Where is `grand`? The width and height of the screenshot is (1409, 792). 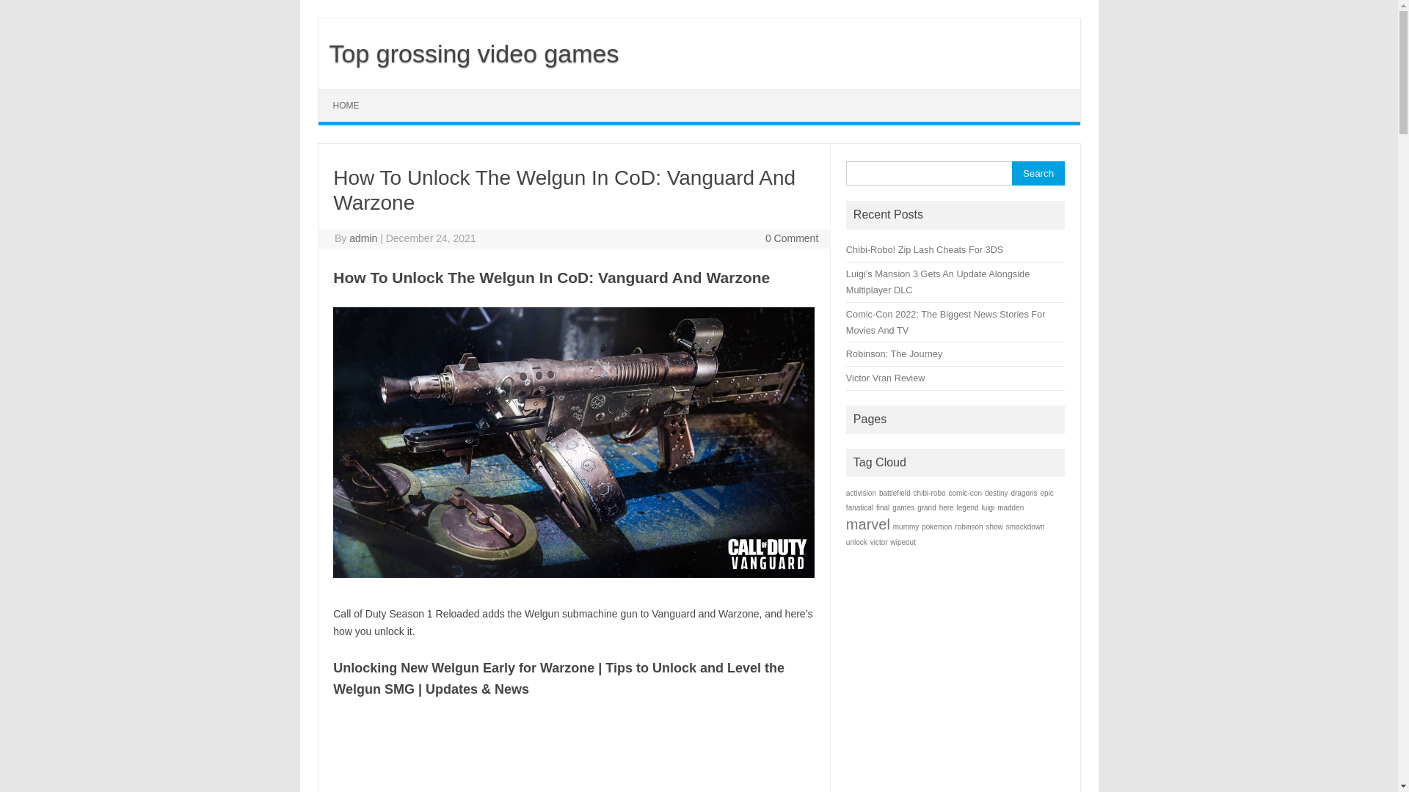 grand is located at coordinates (927, 507).